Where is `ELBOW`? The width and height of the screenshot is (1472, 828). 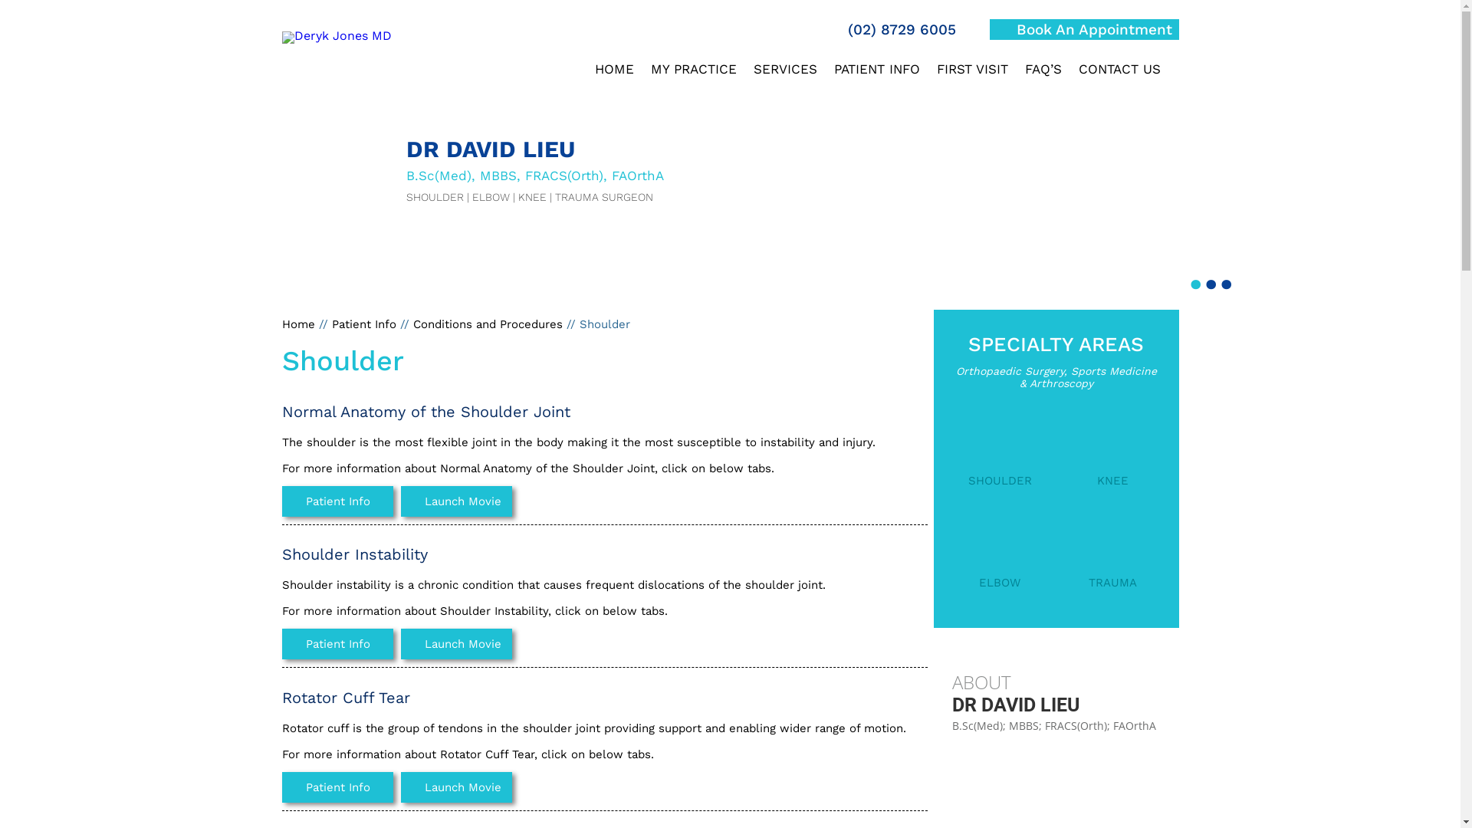
ELBOW is located at coordinates (1000, 561).